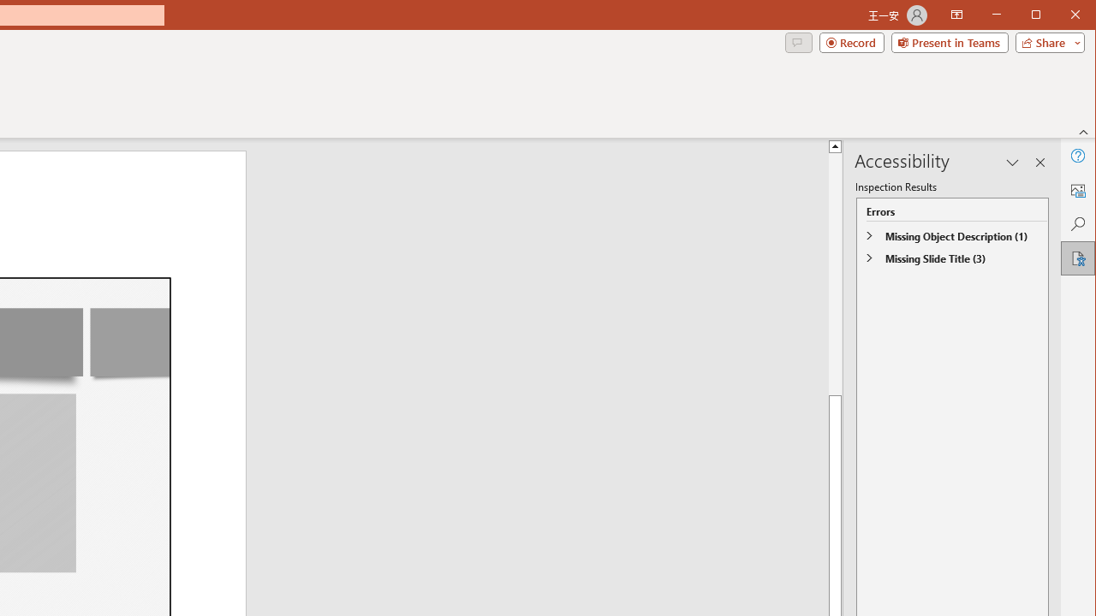 The image size is (1096, 616). What do you see at coordinates (1077, 190) in the screenshot?
I see `Alt Text` at bounding box center [1077, 190].